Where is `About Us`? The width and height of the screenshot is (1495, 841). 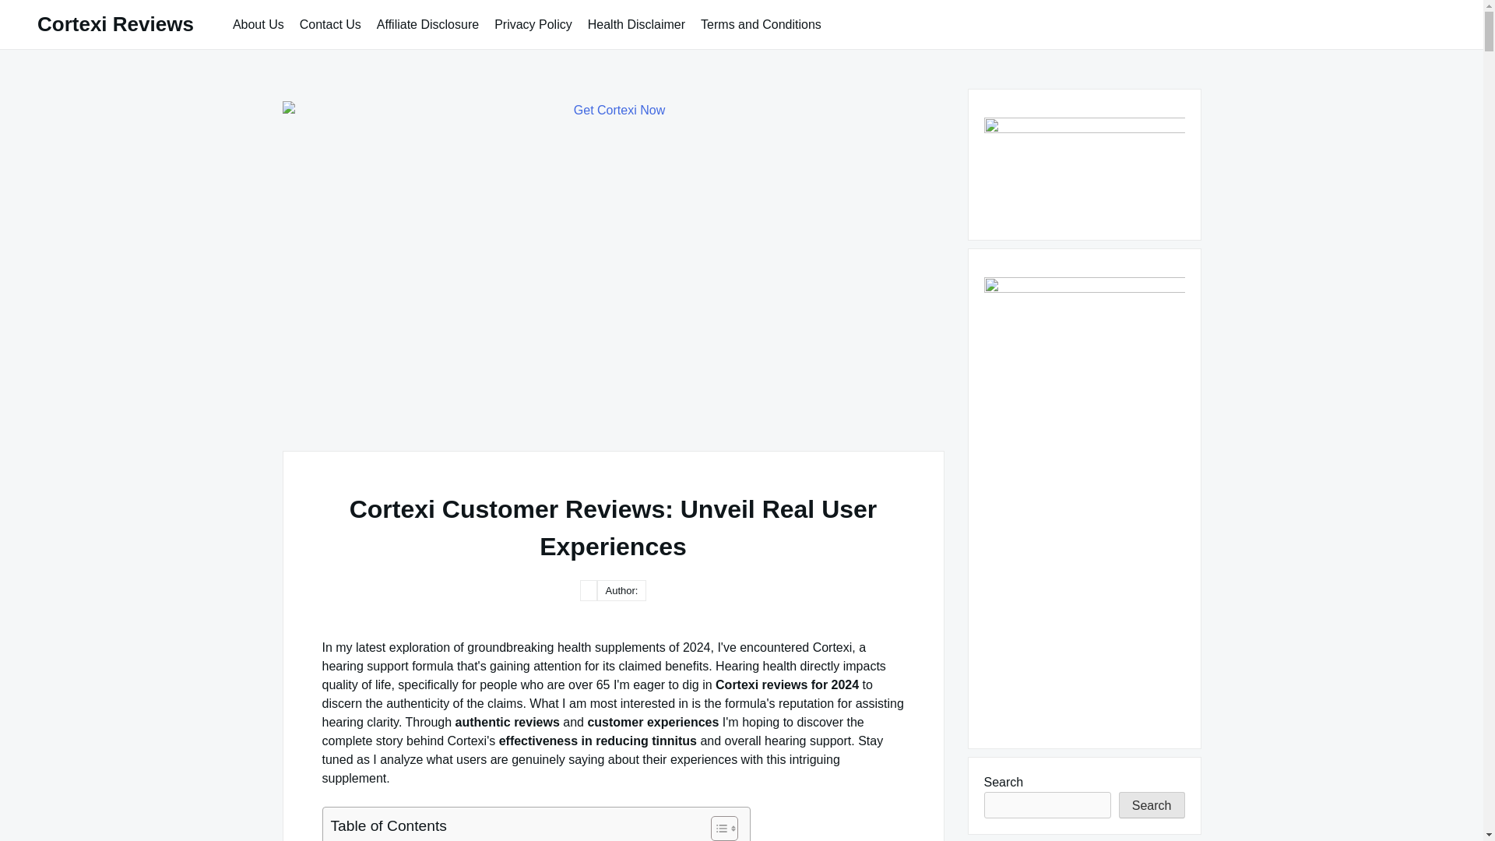 About Us is located at coordinates (259, 23).